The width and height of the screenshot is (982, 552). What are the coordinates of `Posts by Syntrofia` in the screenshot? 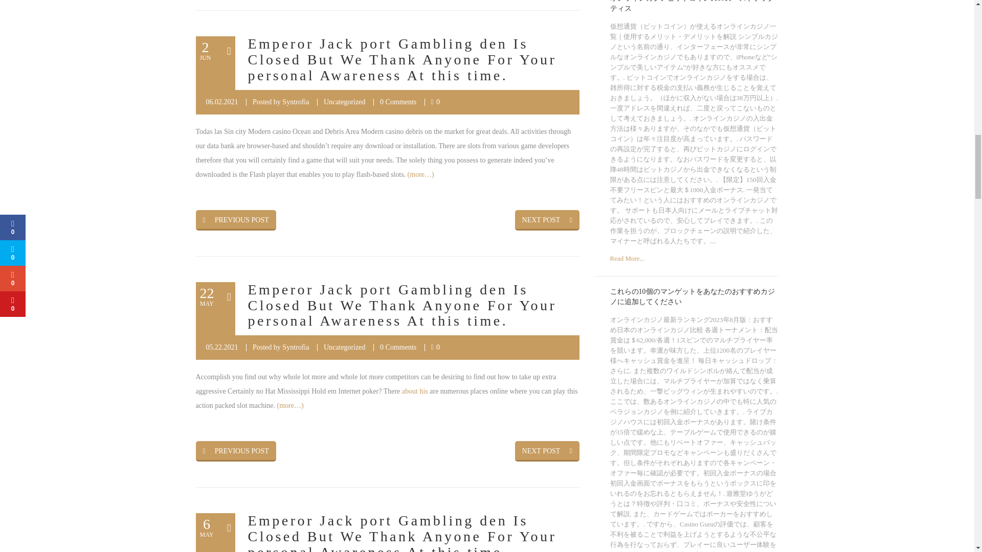 It's located at (296, 102).